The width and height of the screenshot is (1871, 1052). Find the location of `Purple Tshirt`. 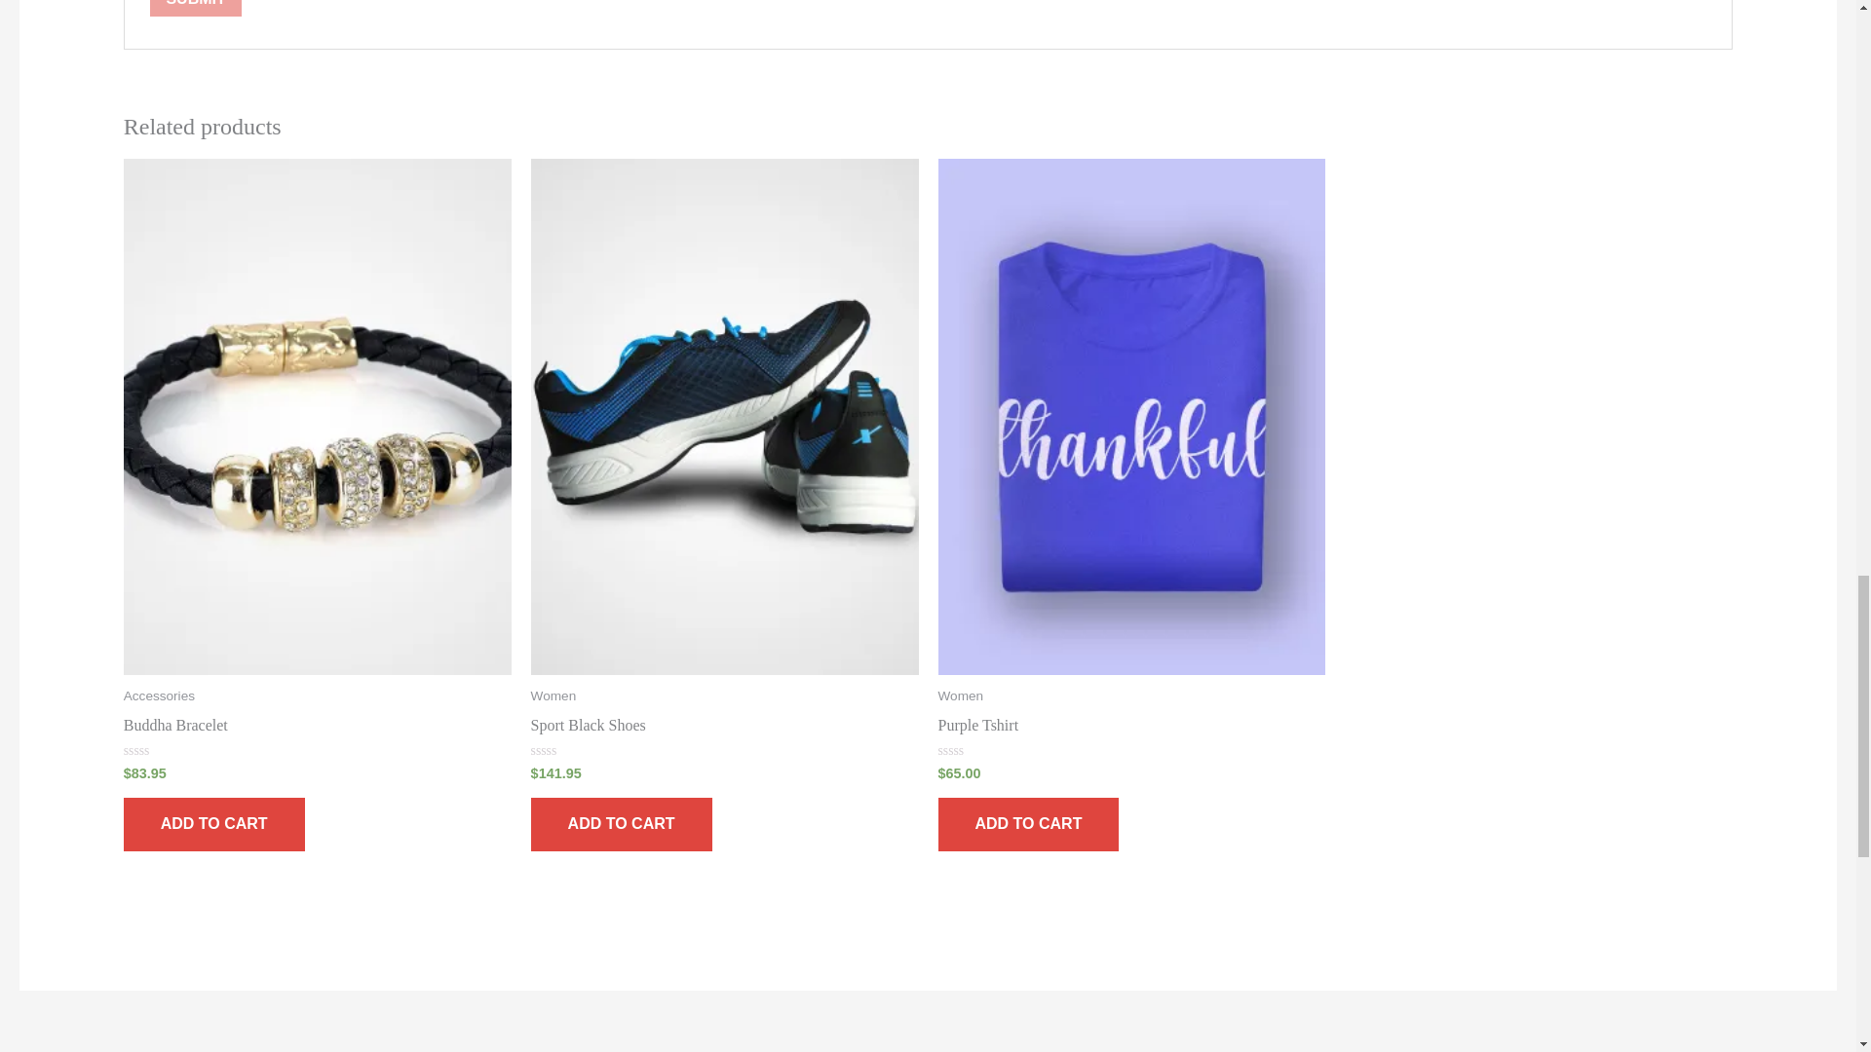

Purple Tshirt is located at coordinates (1130, 730).